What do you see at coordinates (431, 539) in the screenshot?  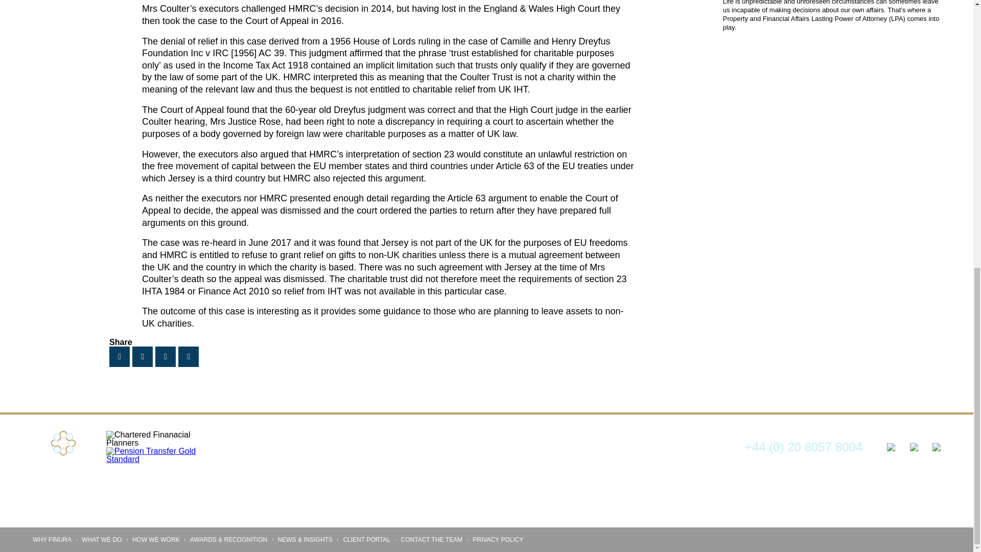 I see `CONTACT THE TEAM` at bounding box center [431, 539].